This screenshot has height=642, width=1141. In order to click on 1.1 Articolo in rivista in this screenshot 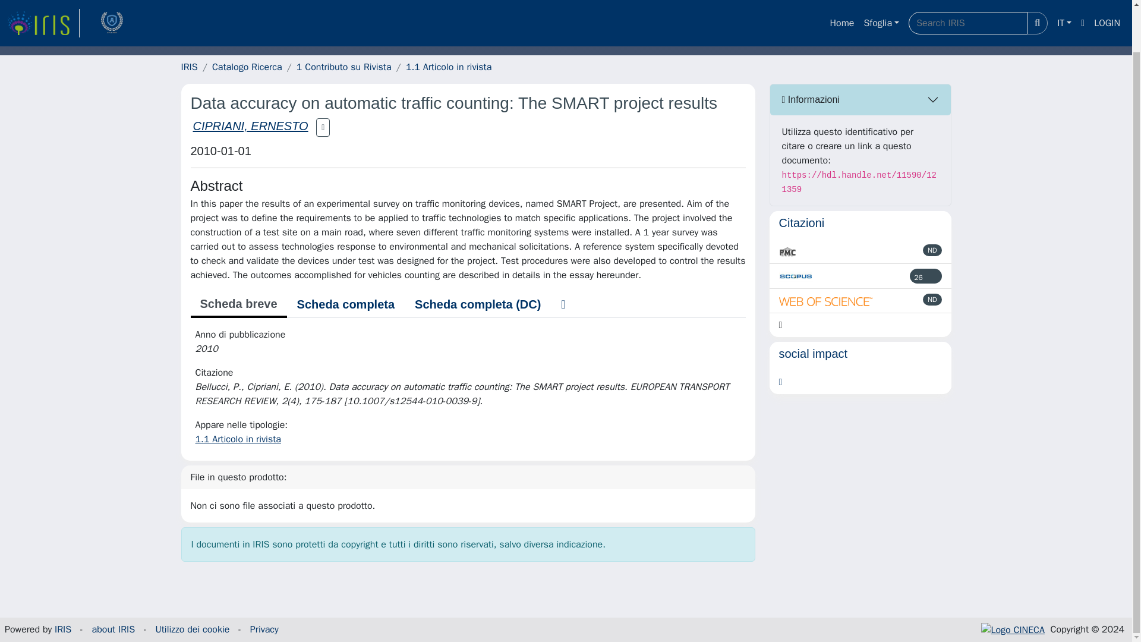, I will do `click(238, 439)`.